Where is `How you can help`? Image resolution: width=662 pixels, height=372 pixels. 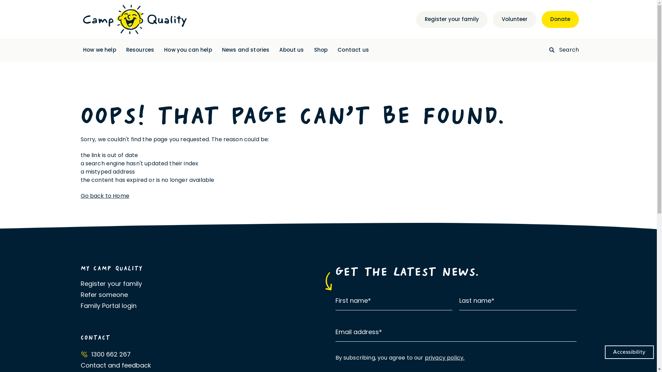
How you can help is located at coordinates (188, 50).